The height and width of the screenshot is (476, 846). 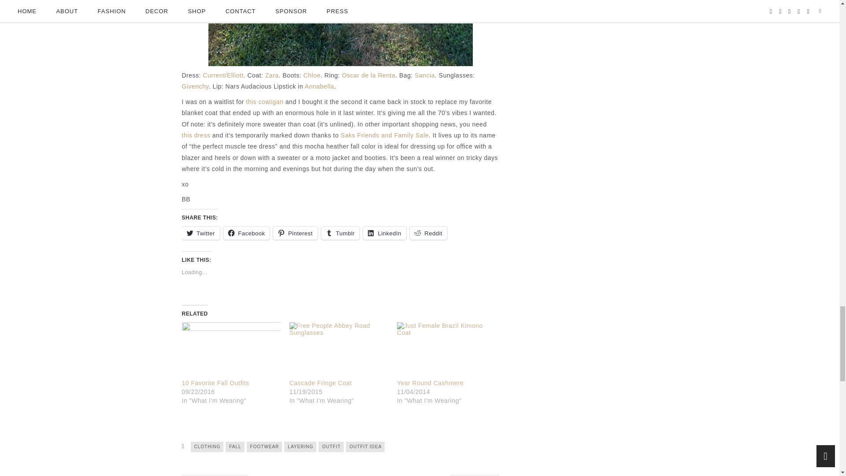 What do you see at coordinates (384, 233) in the screenshot?
I see `Click to share on LinkedIn` at bounding box center [384, 233].